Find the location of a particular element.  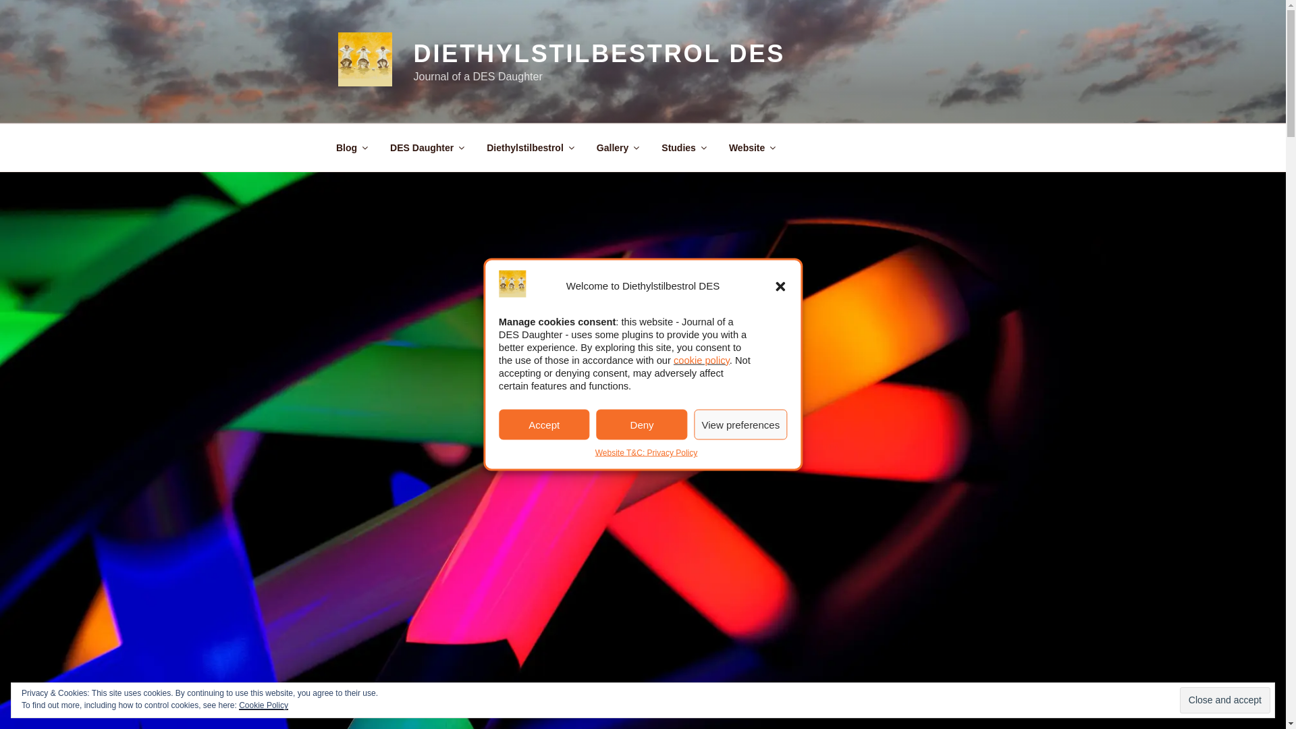

View preferences is located at coordinates (741, 424).